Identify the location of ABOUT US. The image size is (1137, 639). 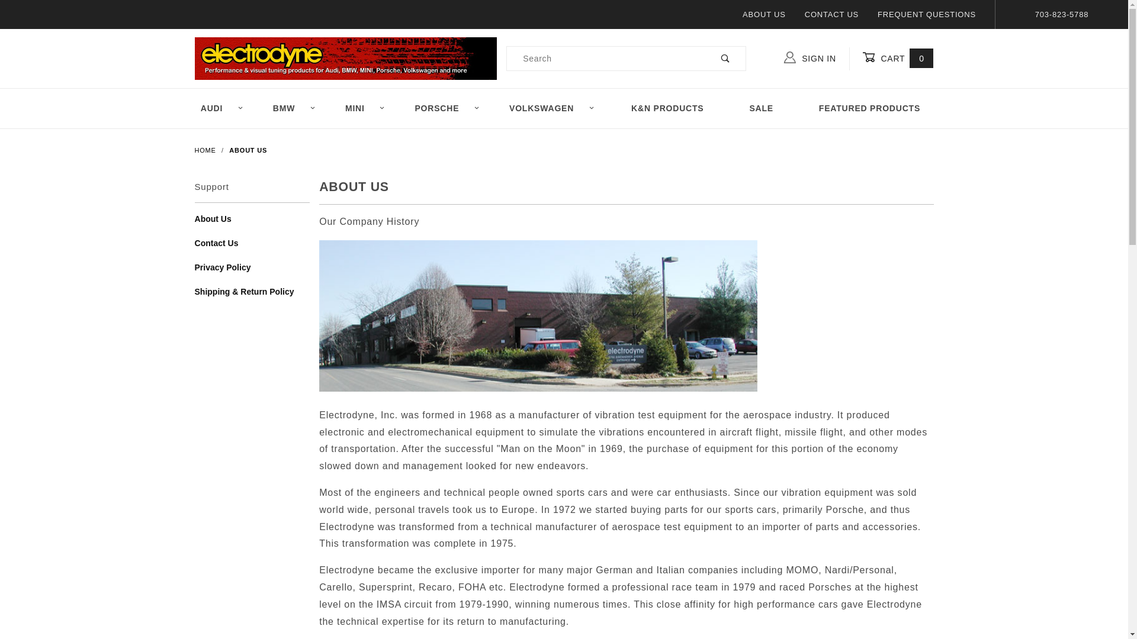
(764, 14).